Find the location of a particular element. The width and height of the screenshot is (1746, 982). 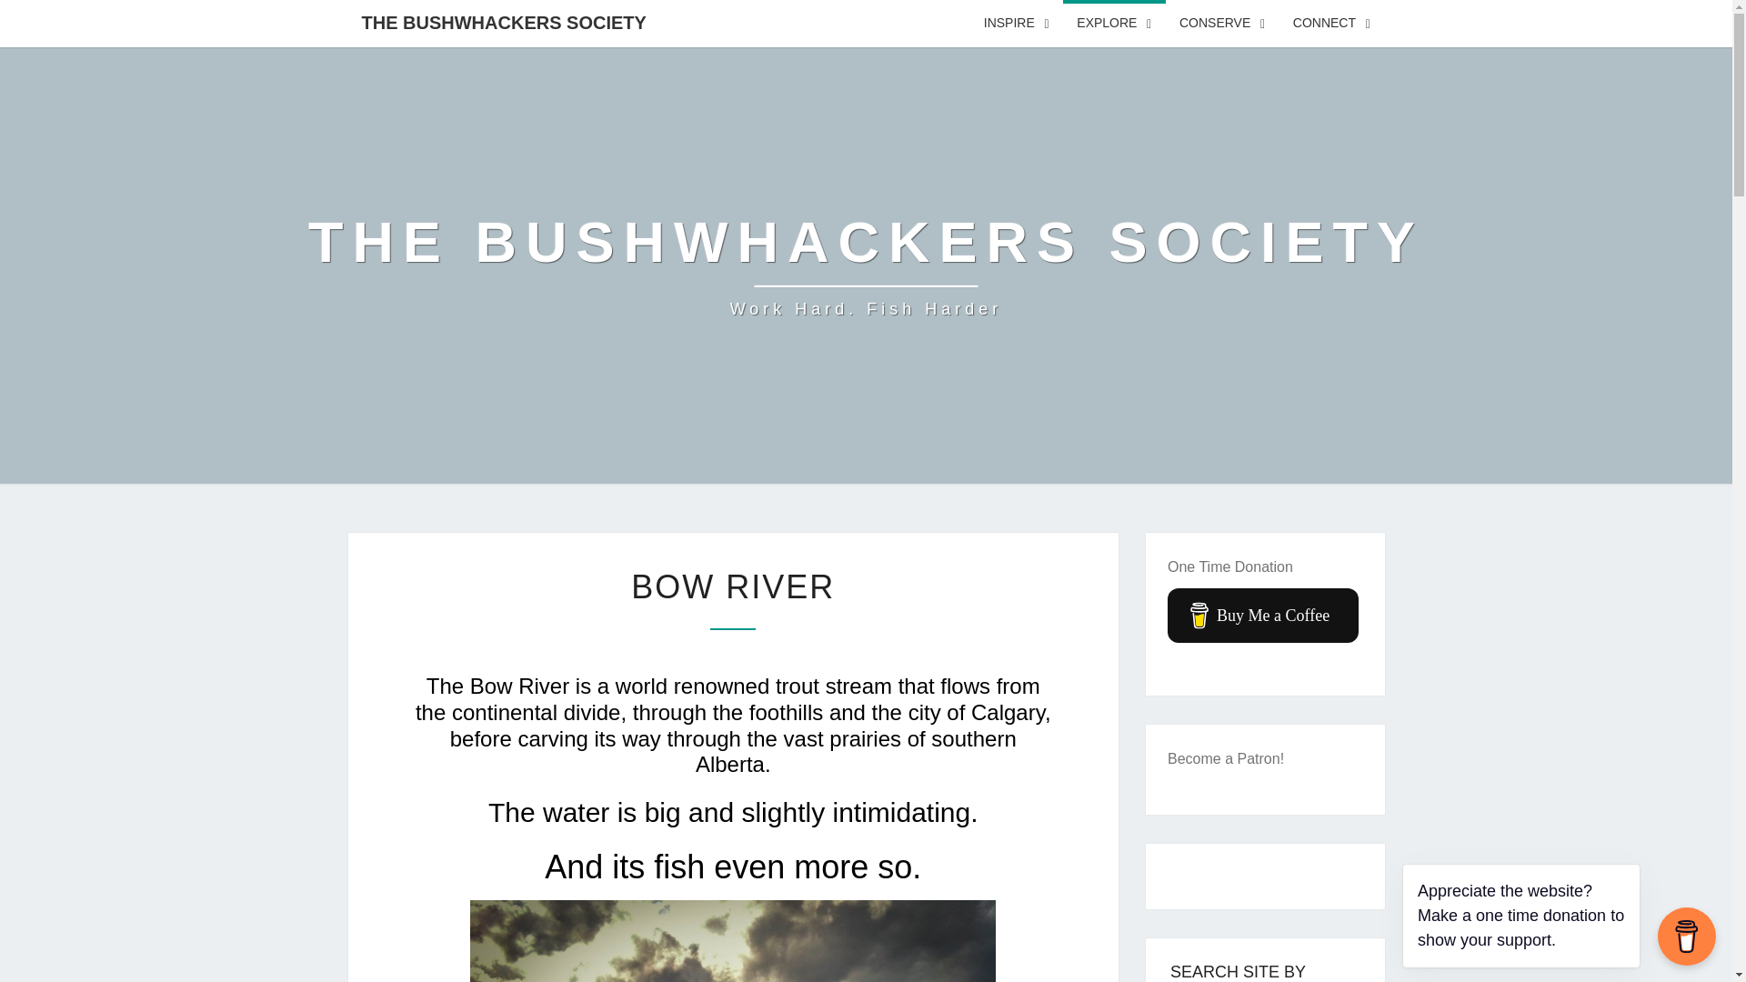

INSPIRE is located at coordinates (1017, 24).